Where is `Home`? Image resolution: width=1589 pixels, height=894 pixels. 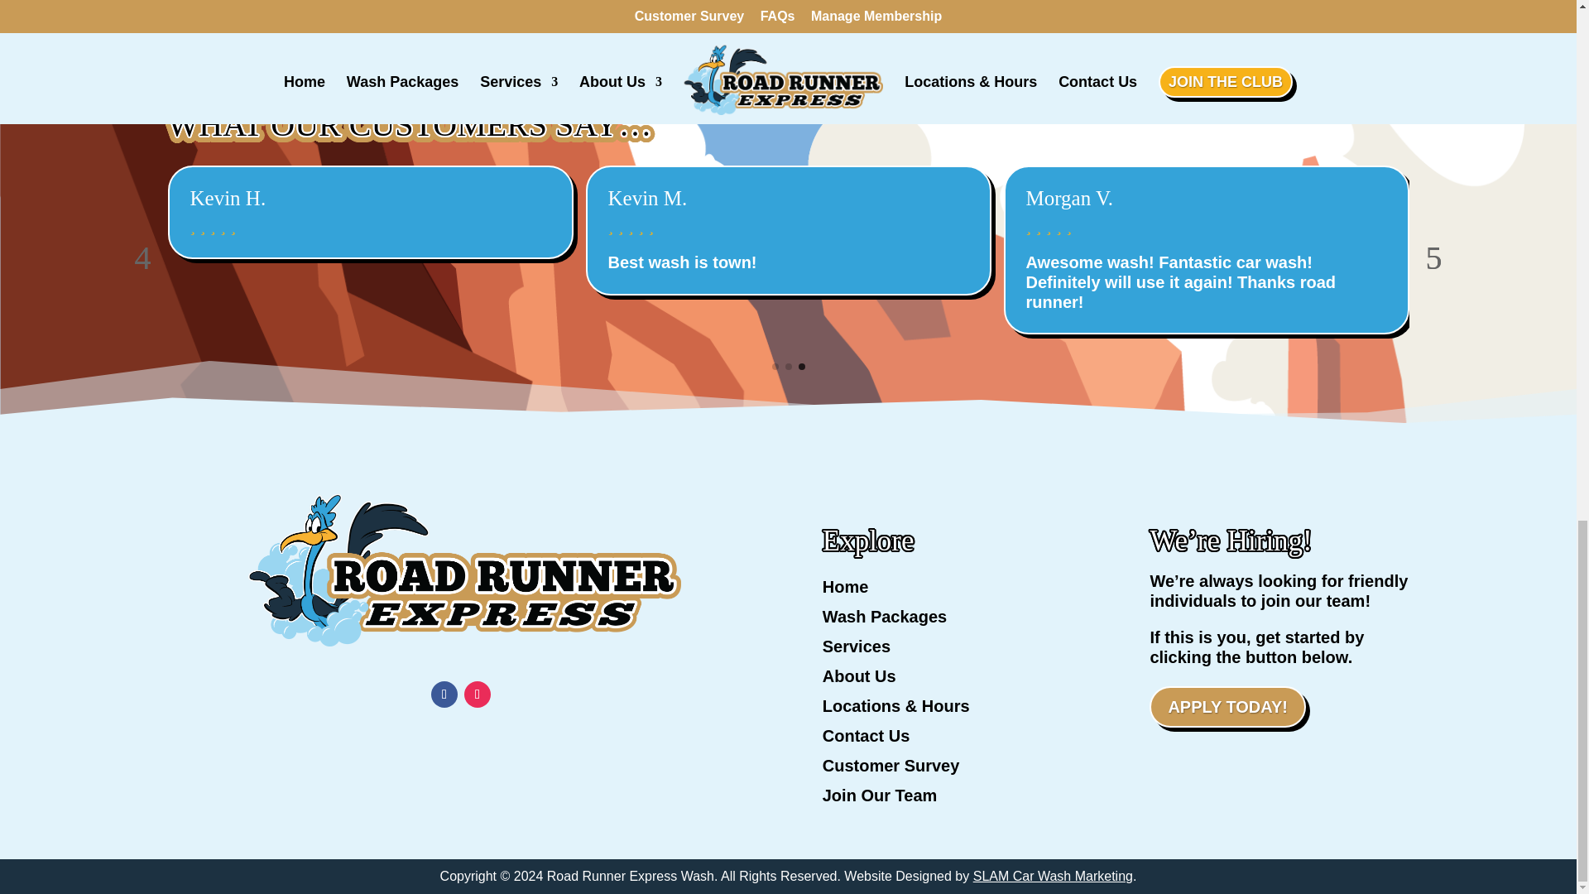
Home is located at coordinates (952, 589).